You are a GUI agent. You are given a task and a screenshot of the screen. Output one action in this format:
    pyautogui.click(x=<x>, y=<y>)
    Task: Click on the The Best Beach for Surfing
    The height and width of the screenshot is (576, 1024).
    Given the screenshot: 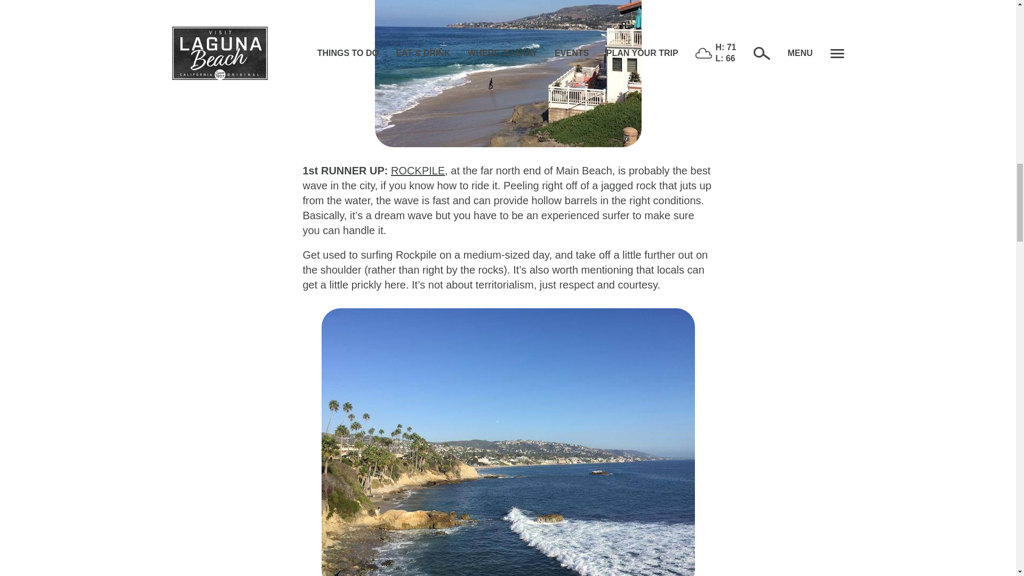 What is the action you would take?
    pyautogui.click(x=508, y=74)
    